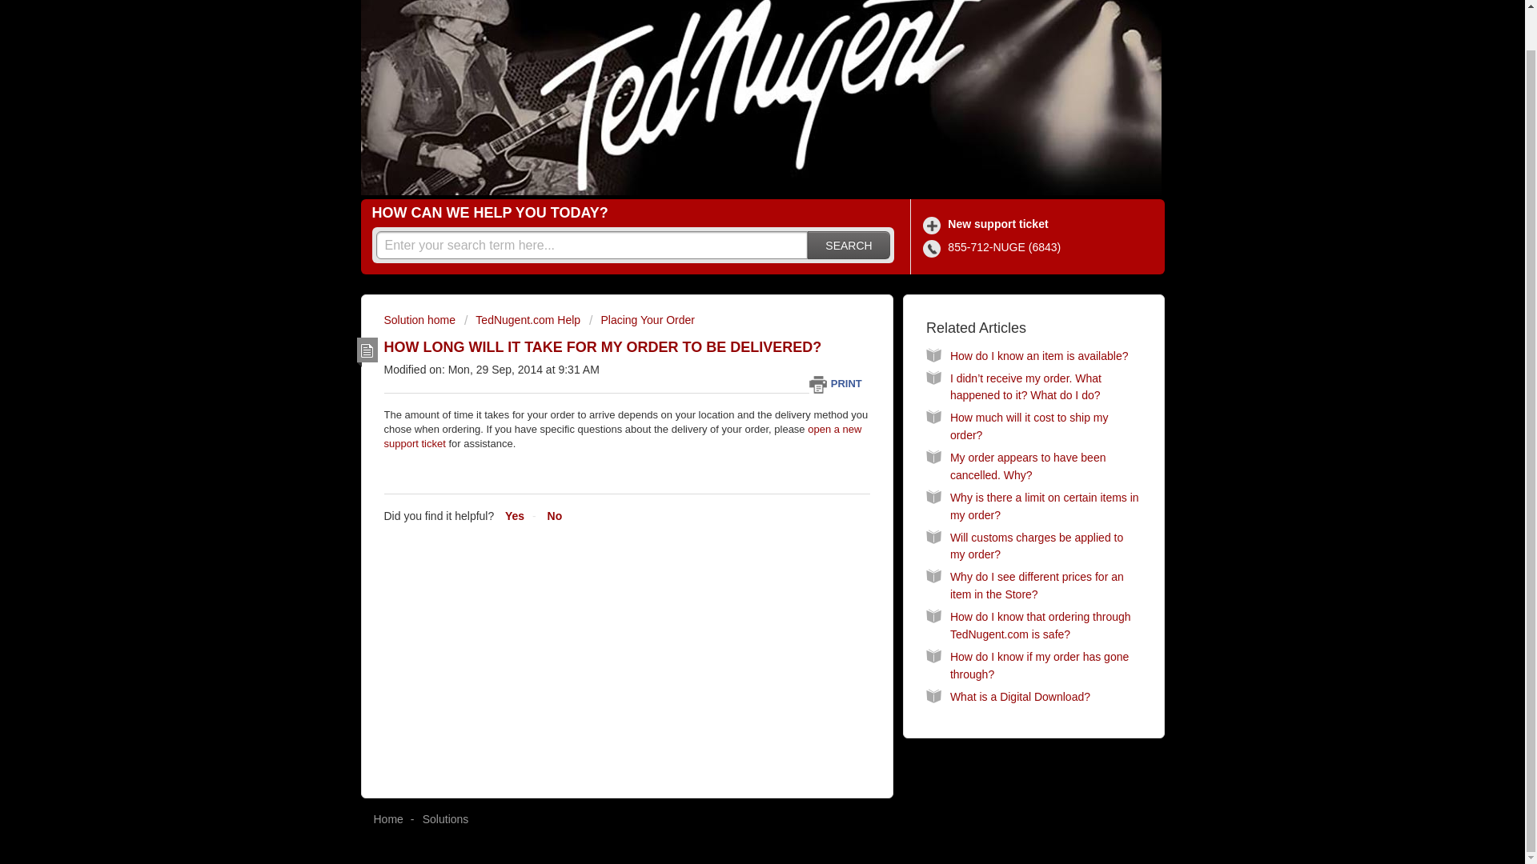  Describe the element at coordinates (421, 320) in the screenshot. I see `Solution home` at that location.